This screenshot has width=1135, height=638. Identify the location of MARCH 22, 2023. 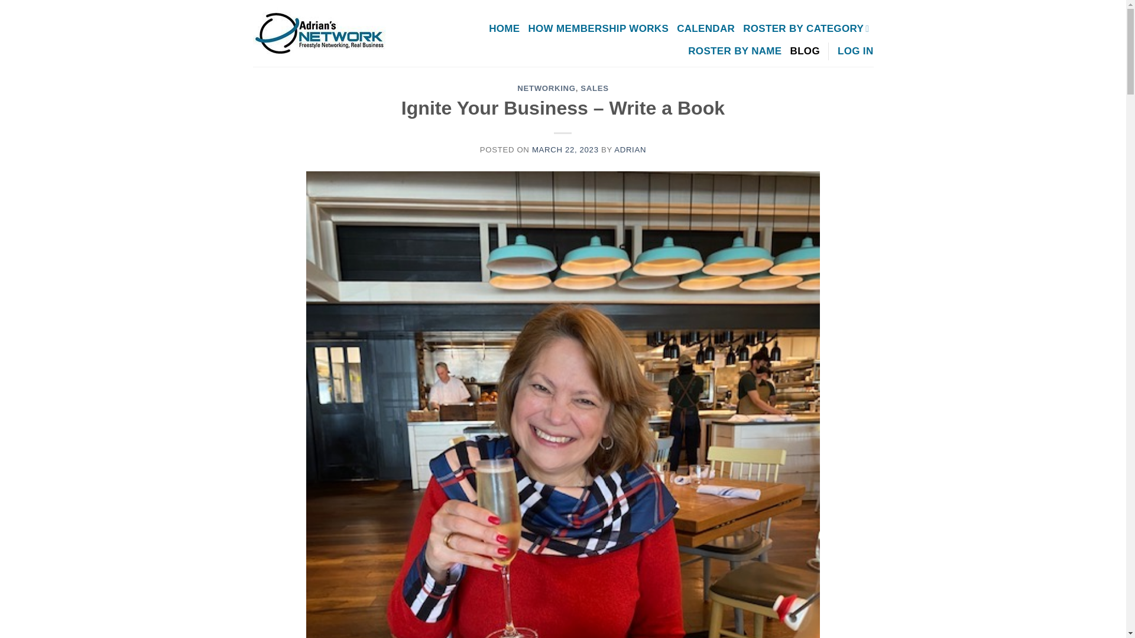
(565, 150).